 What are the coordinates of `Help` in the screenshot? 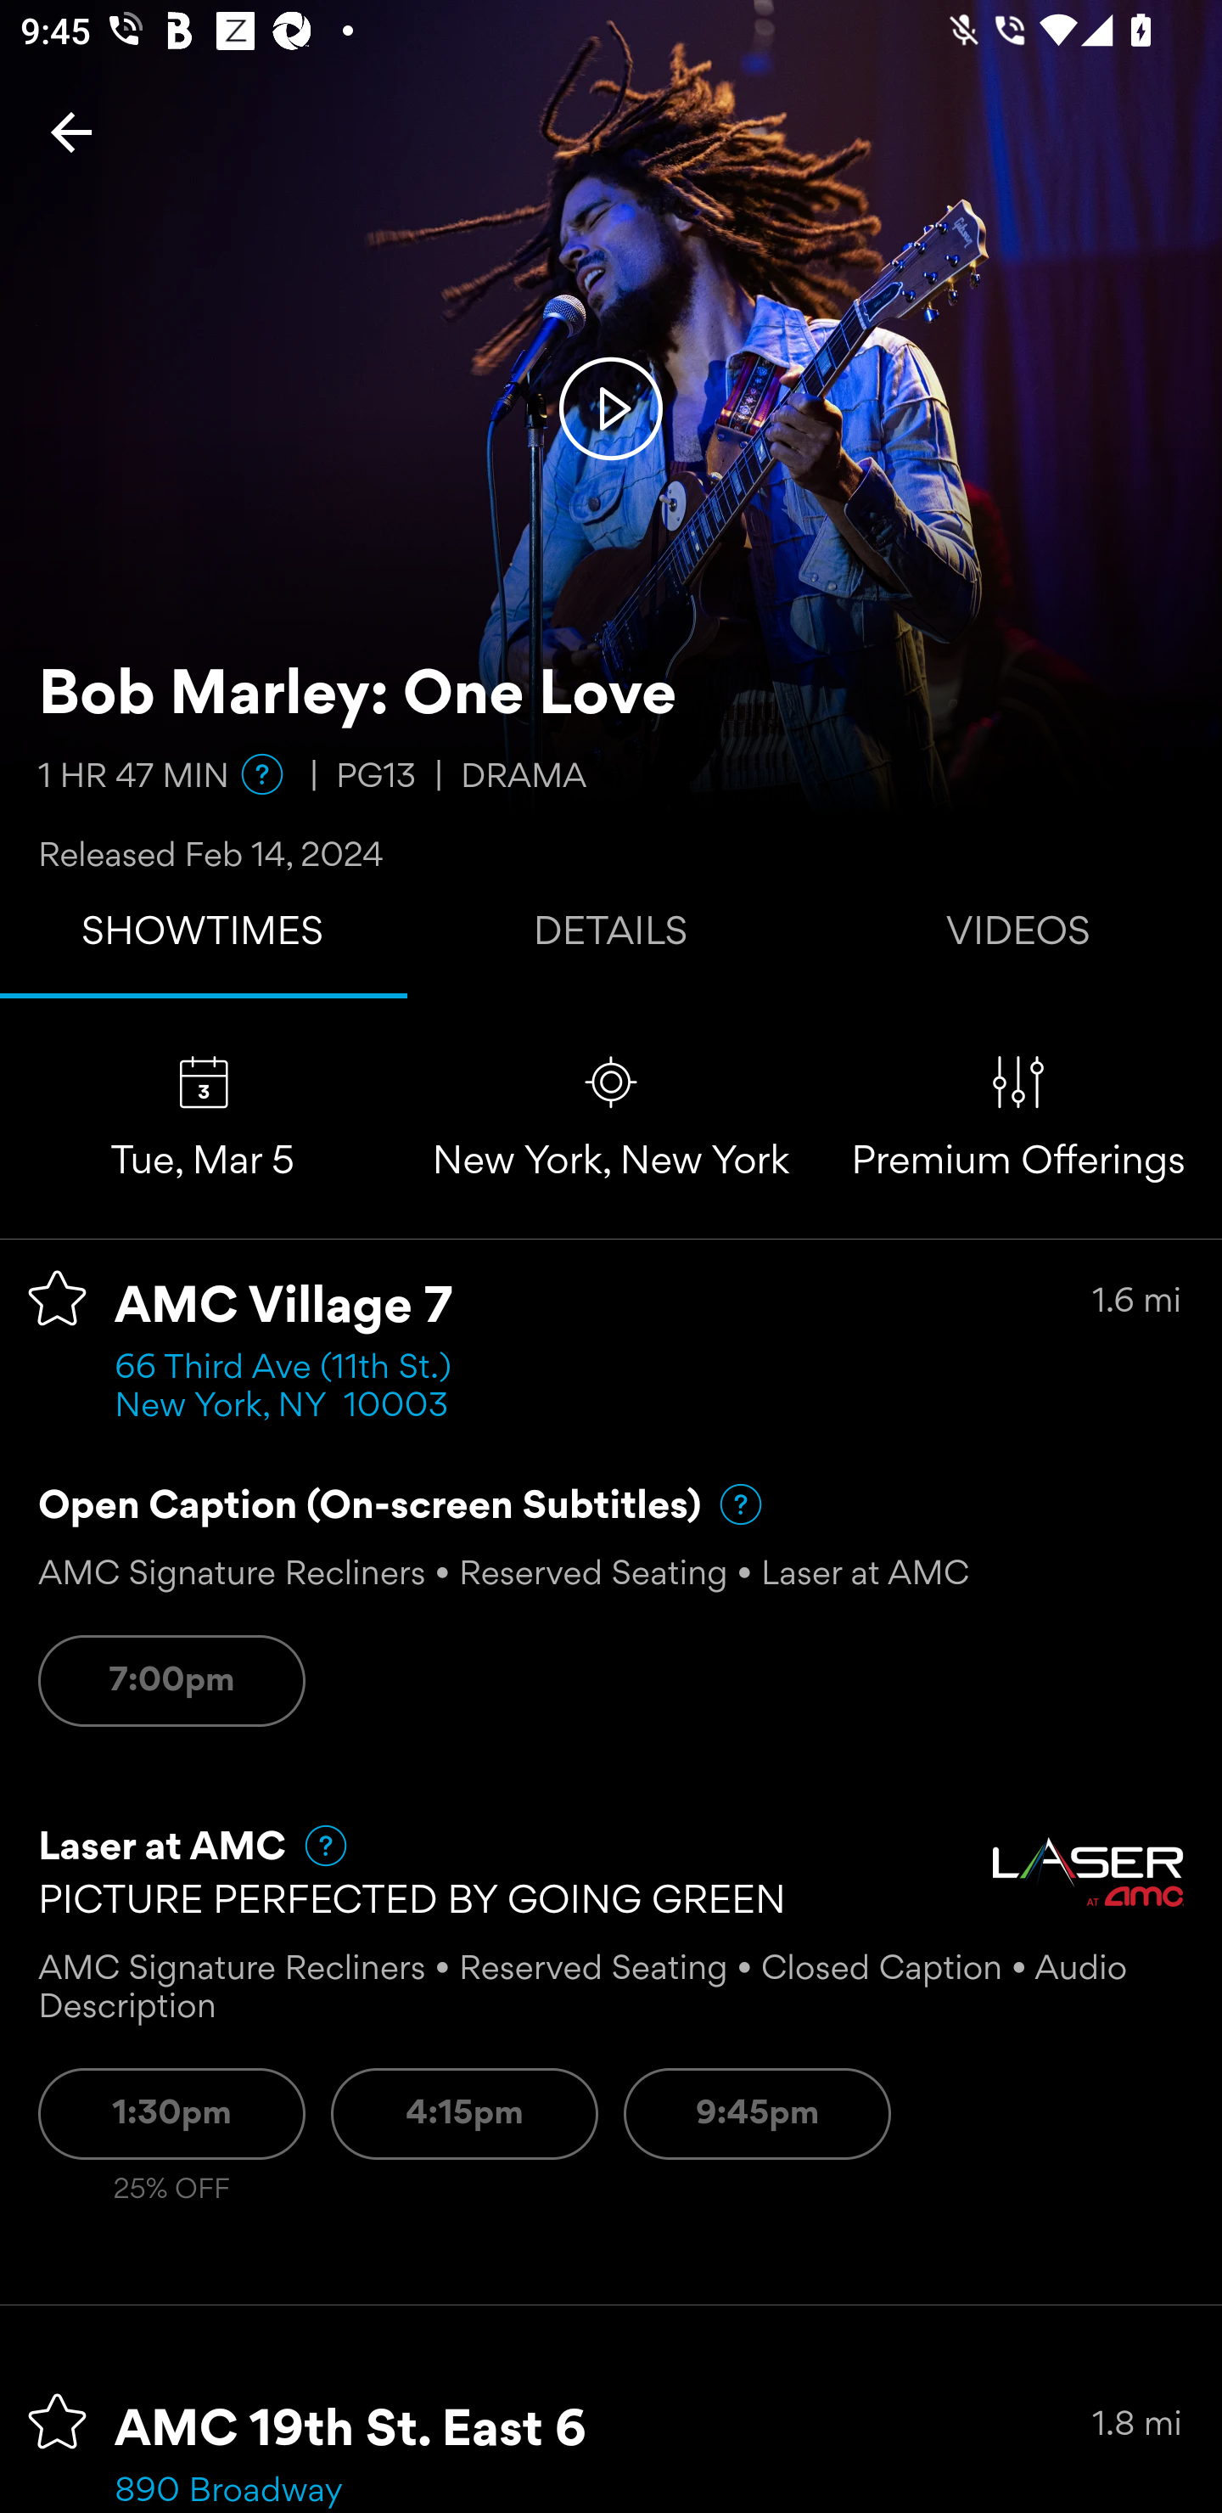 It's located at (312, 1846).